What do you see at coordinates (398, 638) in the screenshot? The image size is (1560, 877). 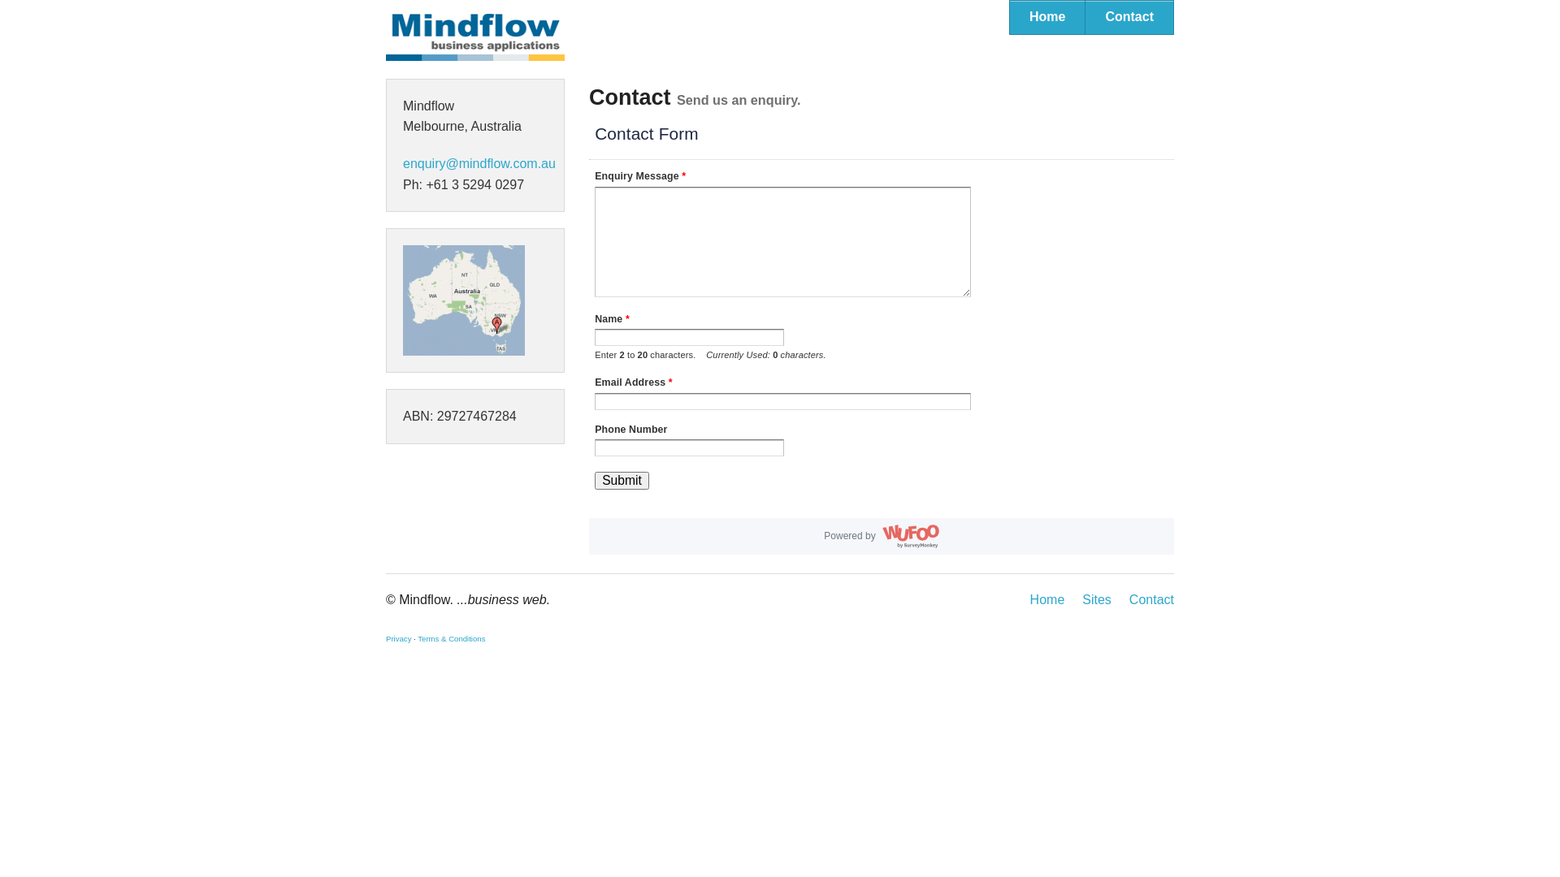 I see `Privacy` at bounding box center [398, 638].